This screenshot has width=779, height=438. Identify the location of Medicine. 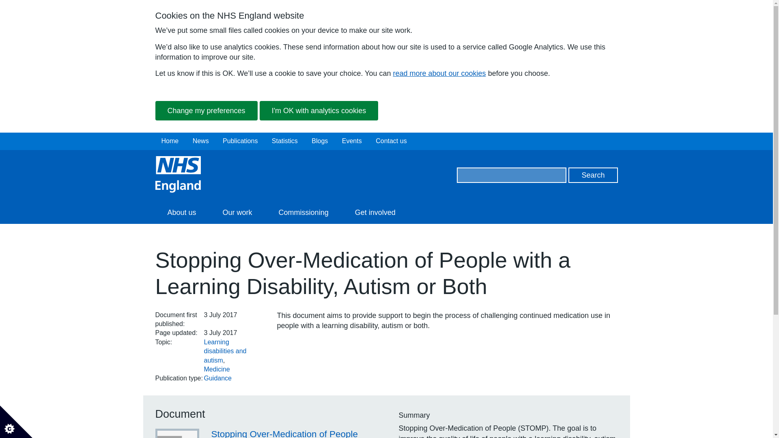
(217, 369).